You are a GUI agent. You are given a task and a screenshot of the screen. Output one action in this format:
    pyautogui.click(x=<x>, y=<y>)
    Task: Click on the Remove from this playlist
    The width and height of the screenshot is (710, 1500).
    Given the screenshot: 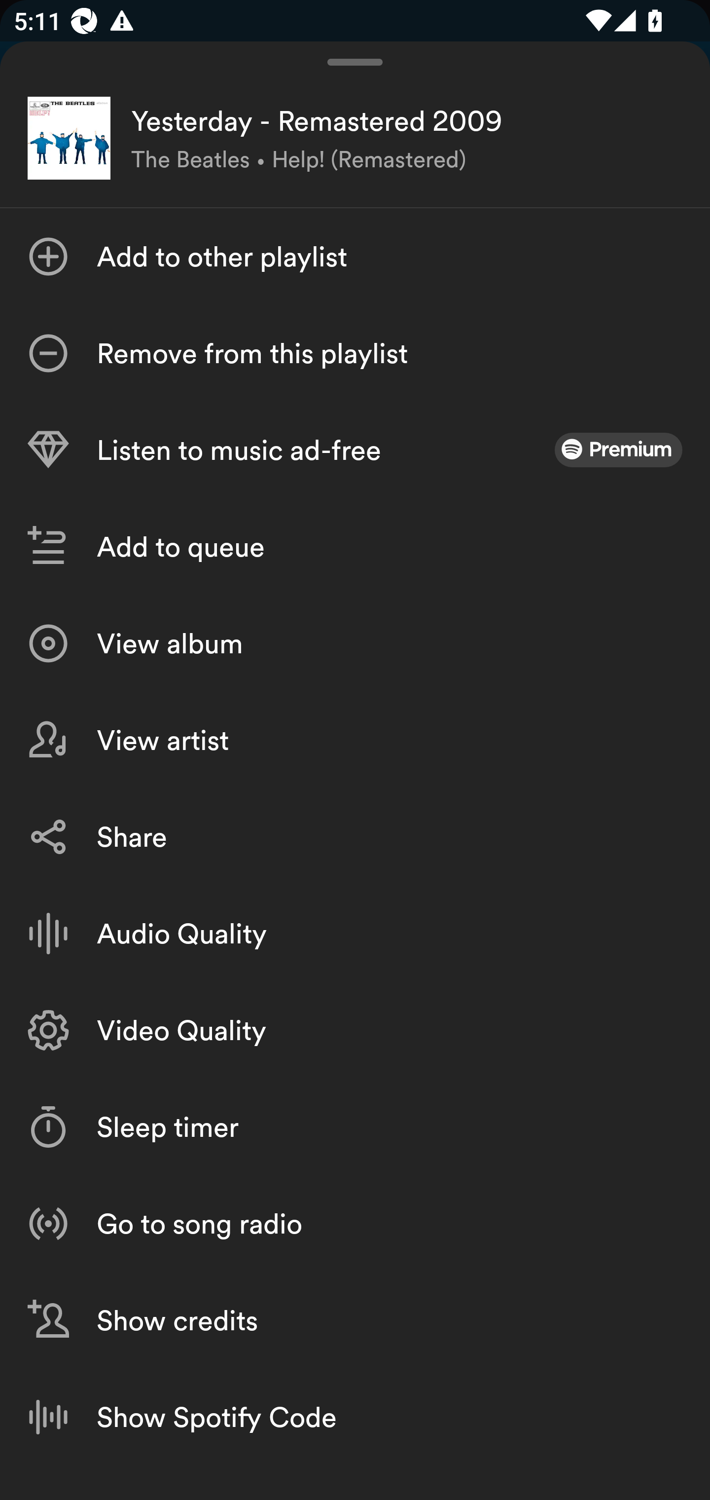 What is the action you would take?
    pyautogui.click(x=355, y=353)
    